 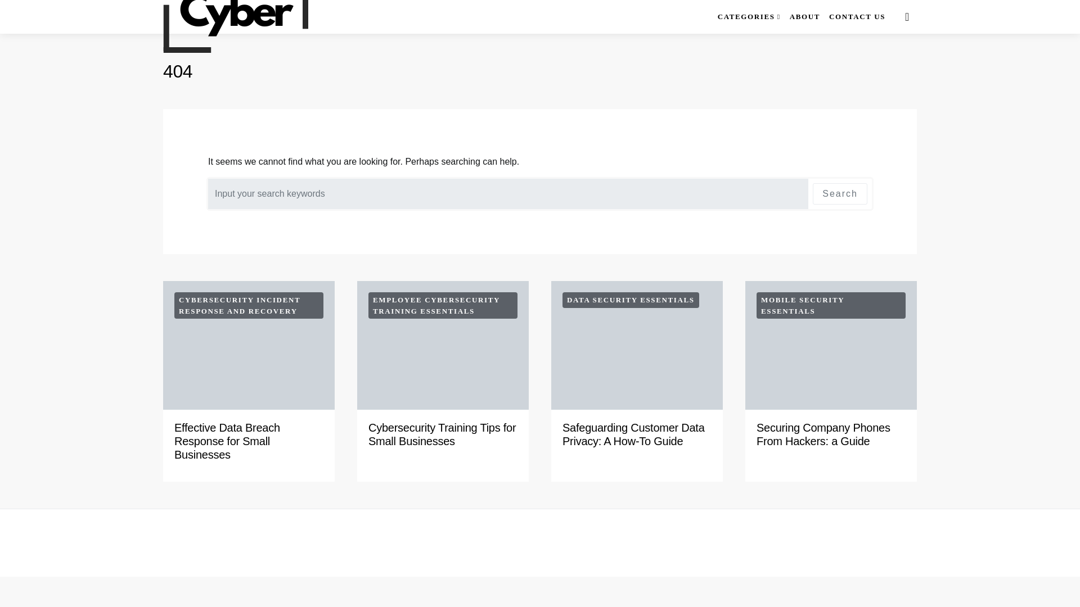 I want to click on CATEGORIES, so click(x=749, y=17).